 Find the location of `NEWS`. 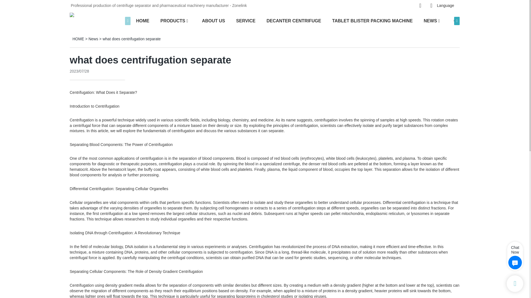

NEWS is located at coordinates (430, 20).